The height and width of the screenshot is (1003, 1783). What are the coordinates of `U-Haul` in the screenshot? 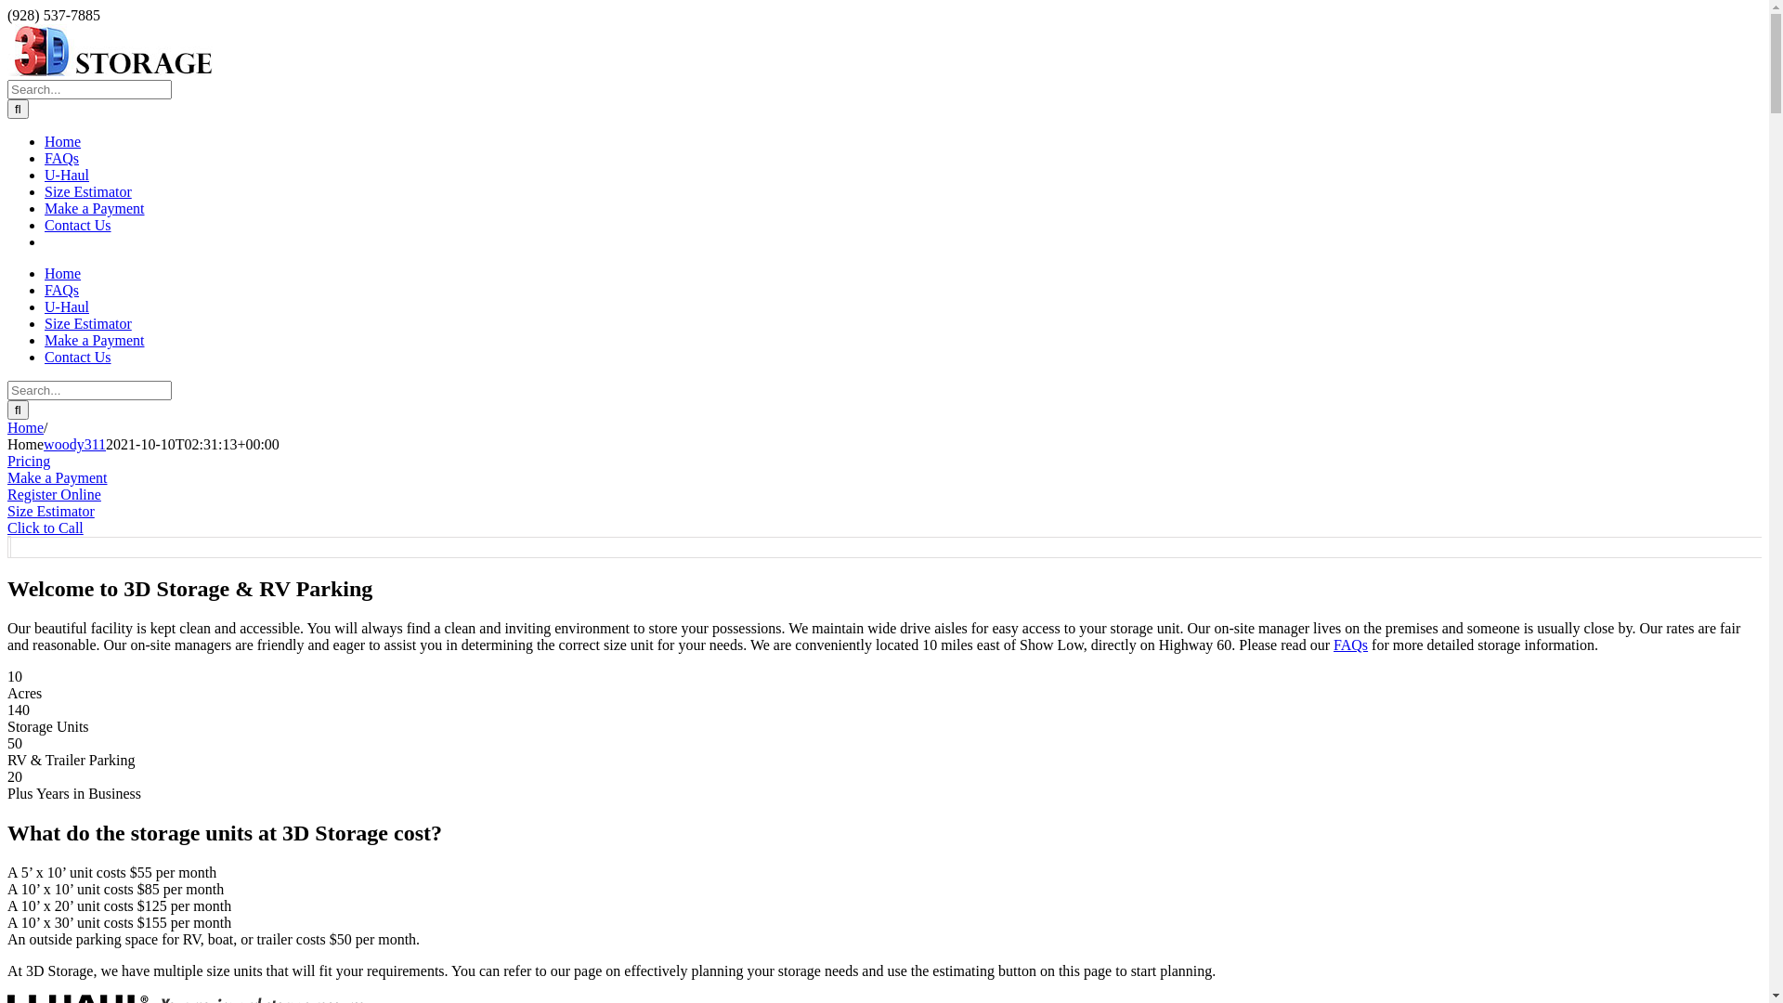 It's located at (67, 306).